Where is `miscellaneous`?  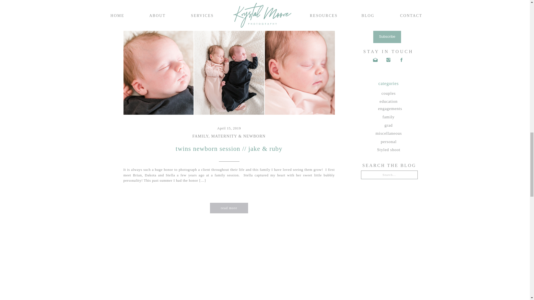
miscellaneous is located at coordinates (389, 133).